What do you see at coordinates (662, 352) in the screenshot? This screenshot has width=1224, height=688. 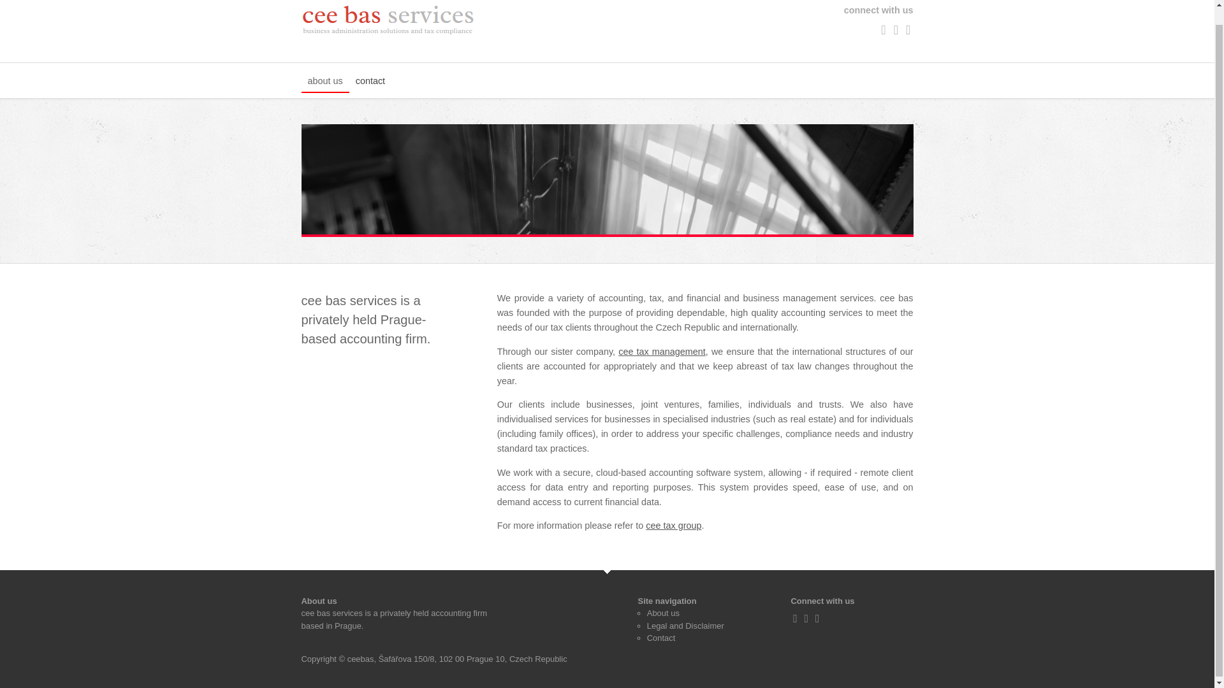 I see `cee tax management` at bounding box center [662, 352].